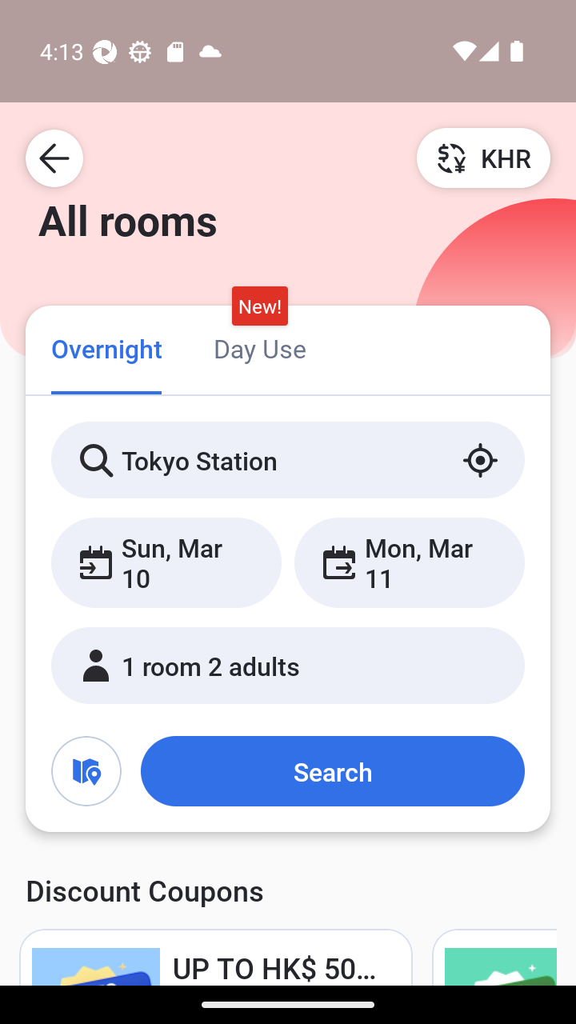  Describe the element at coordinates (166, 562) in the screenshot. I see `Sun, Mar 10` at that location.